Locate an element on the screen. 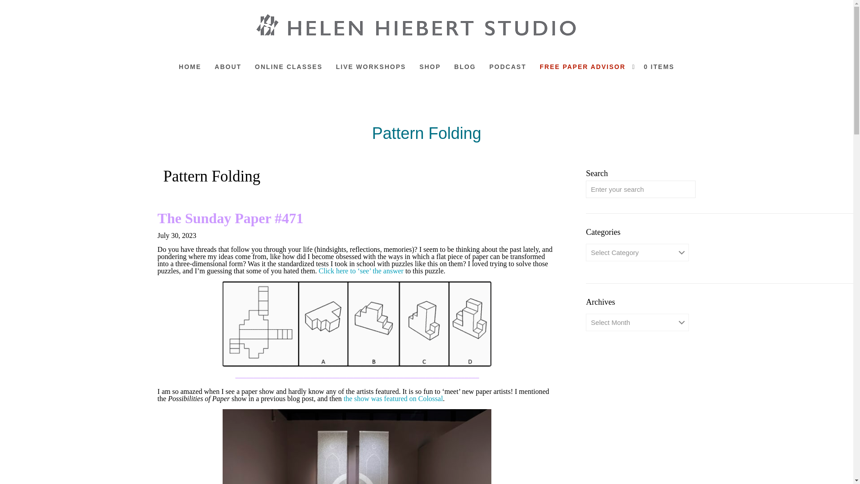 The image size is (860, 484). the show was featured on Colossal is located at coordinates (393, 398).